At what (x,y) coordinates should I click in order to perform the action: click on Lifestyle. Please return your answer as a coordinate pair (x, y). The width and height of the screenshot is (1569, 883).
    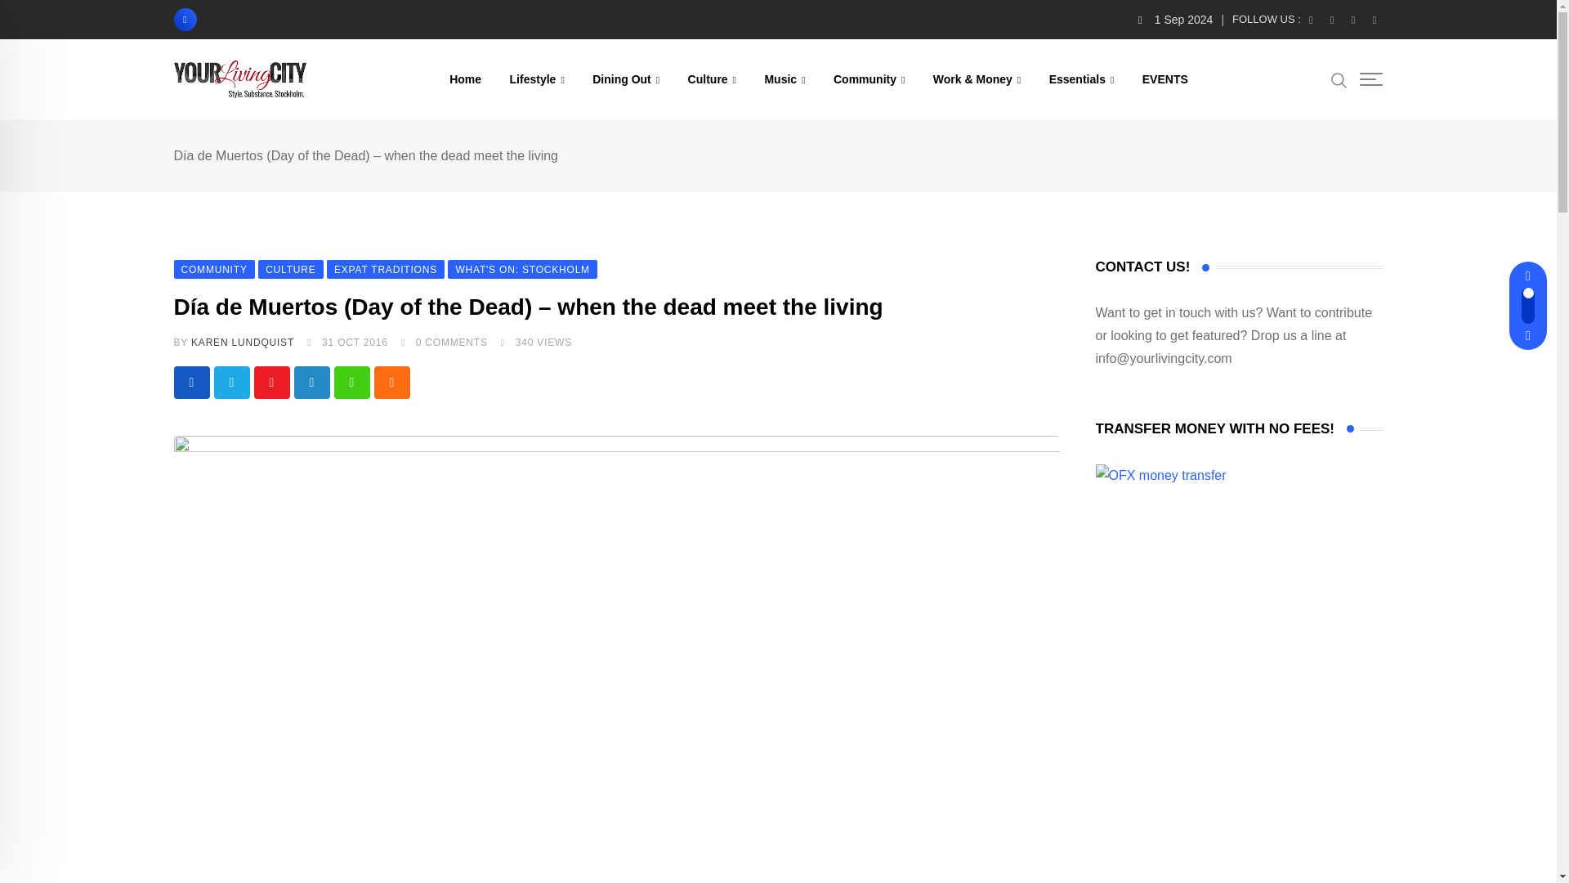
    Looking at the image, I should click on (537, 78).